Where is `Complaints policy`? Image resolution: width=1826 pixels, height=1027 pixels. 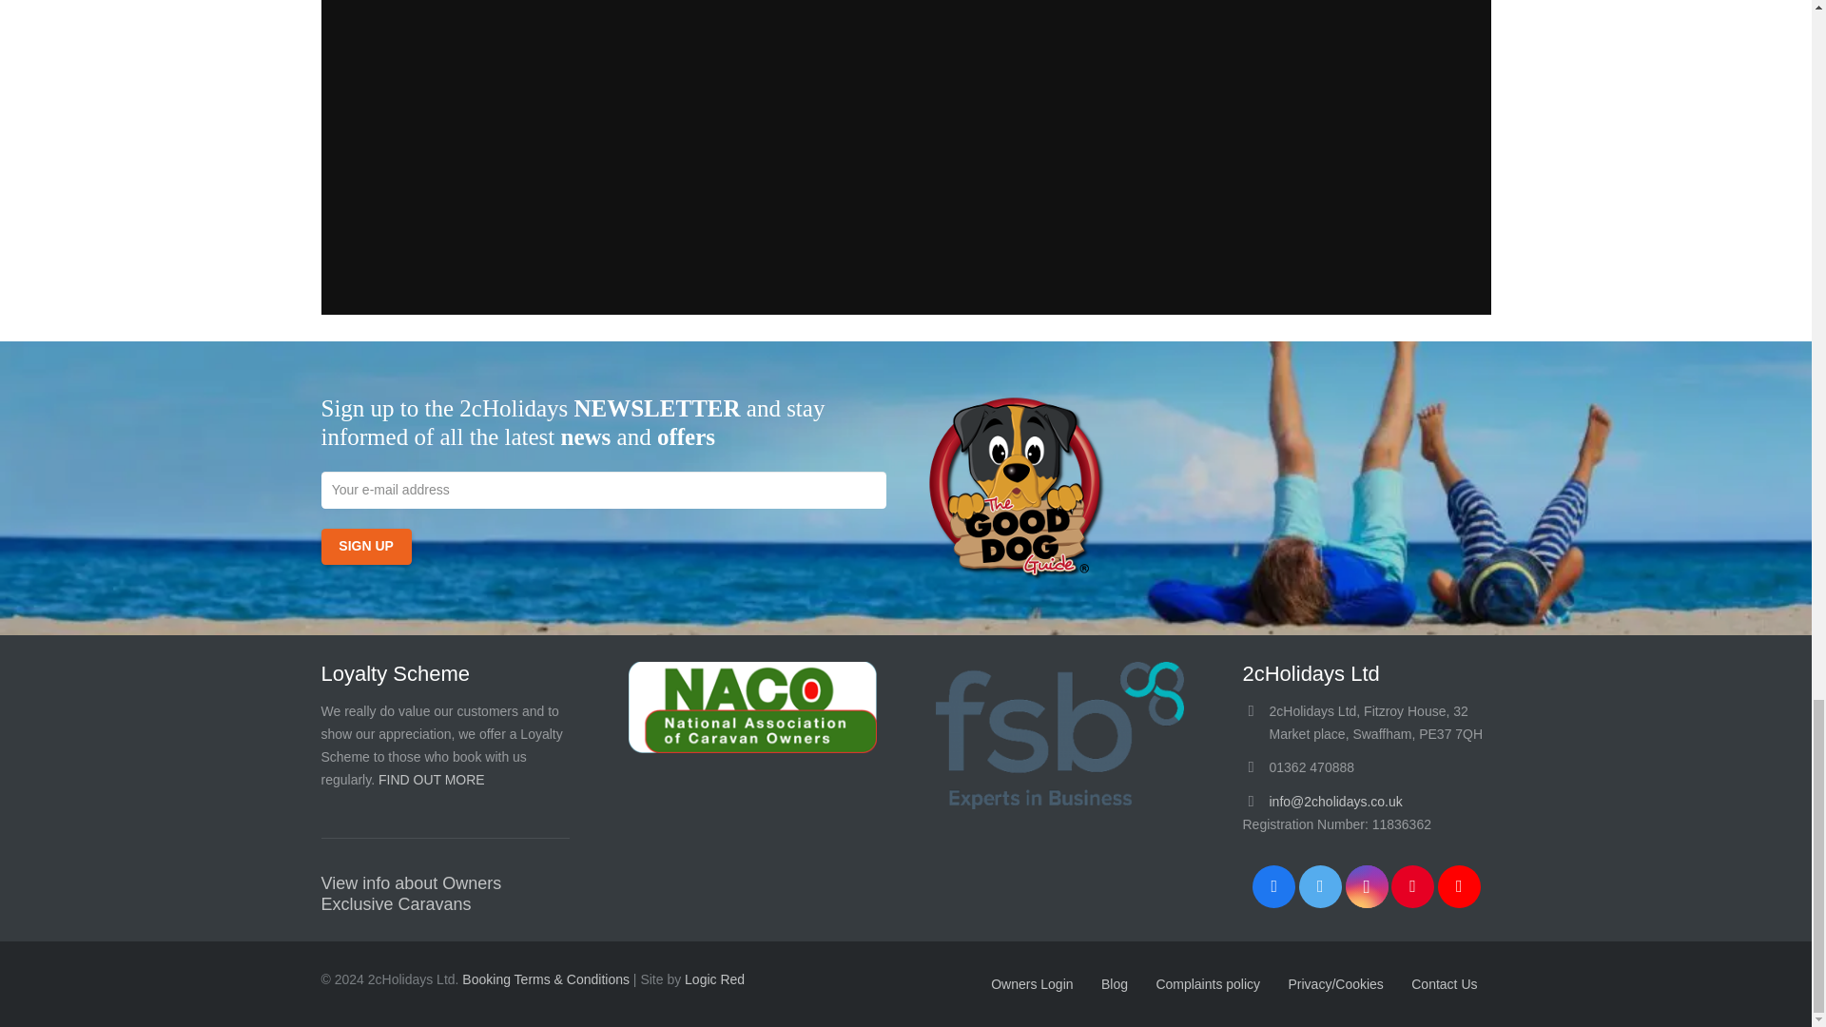
Complaints policy is located at coordinates (1208, 983).